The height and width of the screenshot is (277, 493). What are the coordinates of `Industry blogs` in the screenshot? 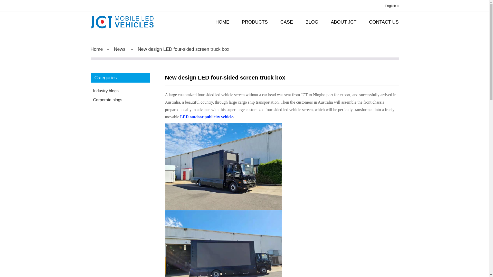 It's located at (116, 91).